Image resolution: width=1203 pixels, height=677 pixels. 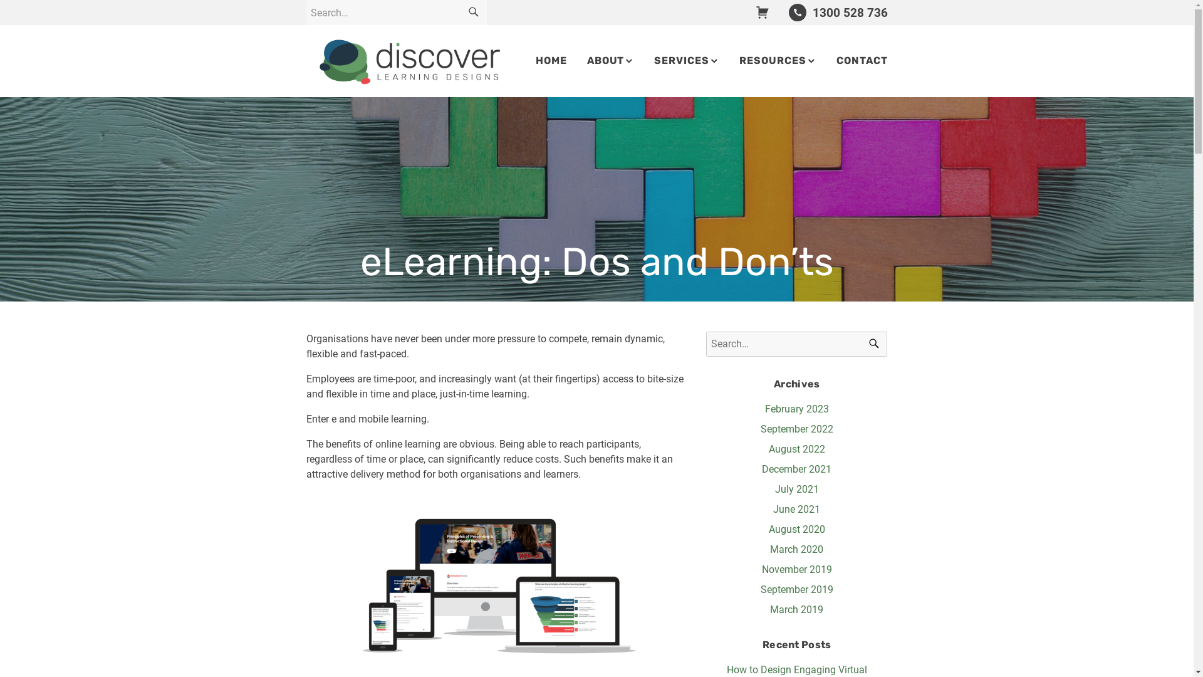 I want to click on 1300 528 736, so click(x=838, y=13).